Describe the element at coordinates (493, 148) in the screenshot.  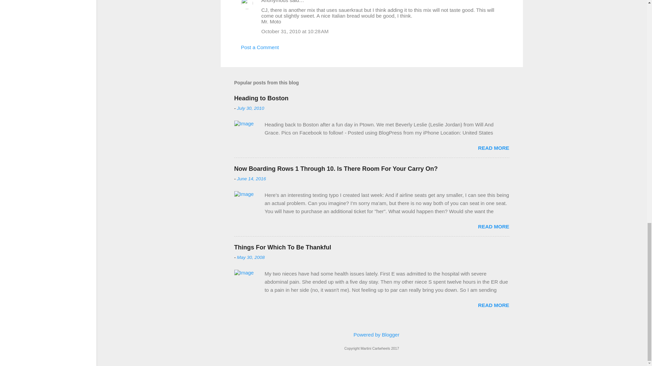
I see `READ MORE` at that location.